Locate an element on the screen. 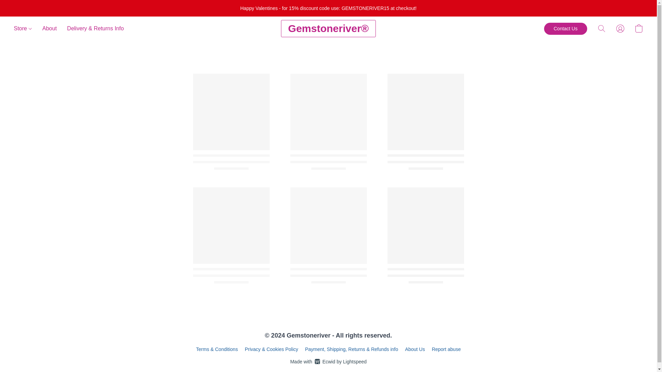  Report abuse is located at coordinates (328, 361).